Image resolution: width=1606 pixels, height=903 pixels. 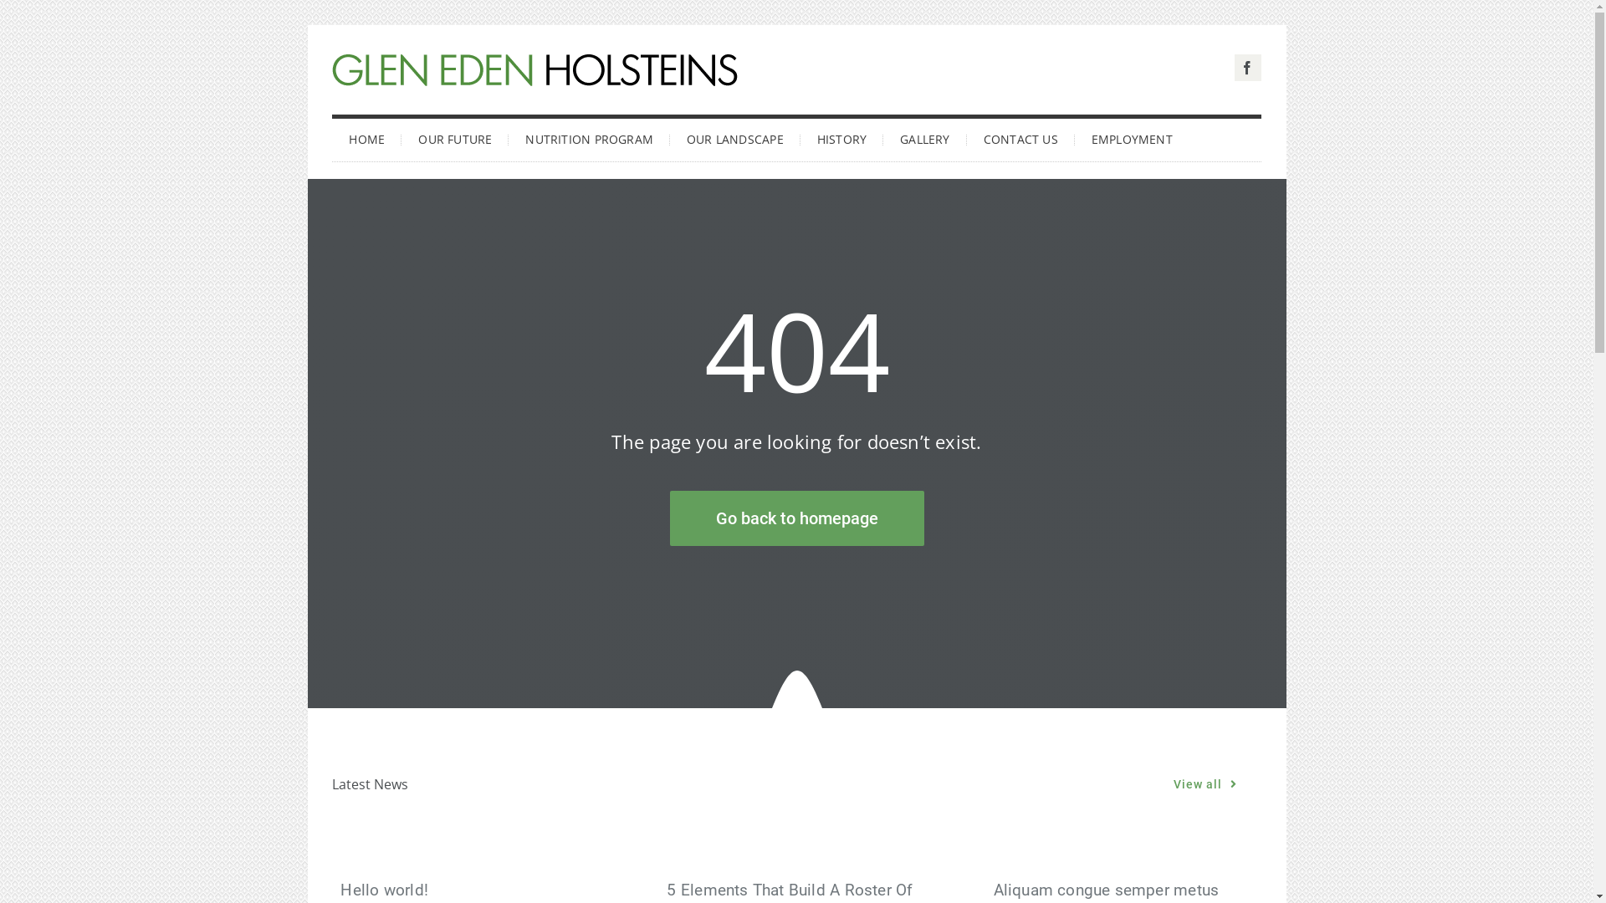 I want to click on GALLERY, so click(x=925, y=138).